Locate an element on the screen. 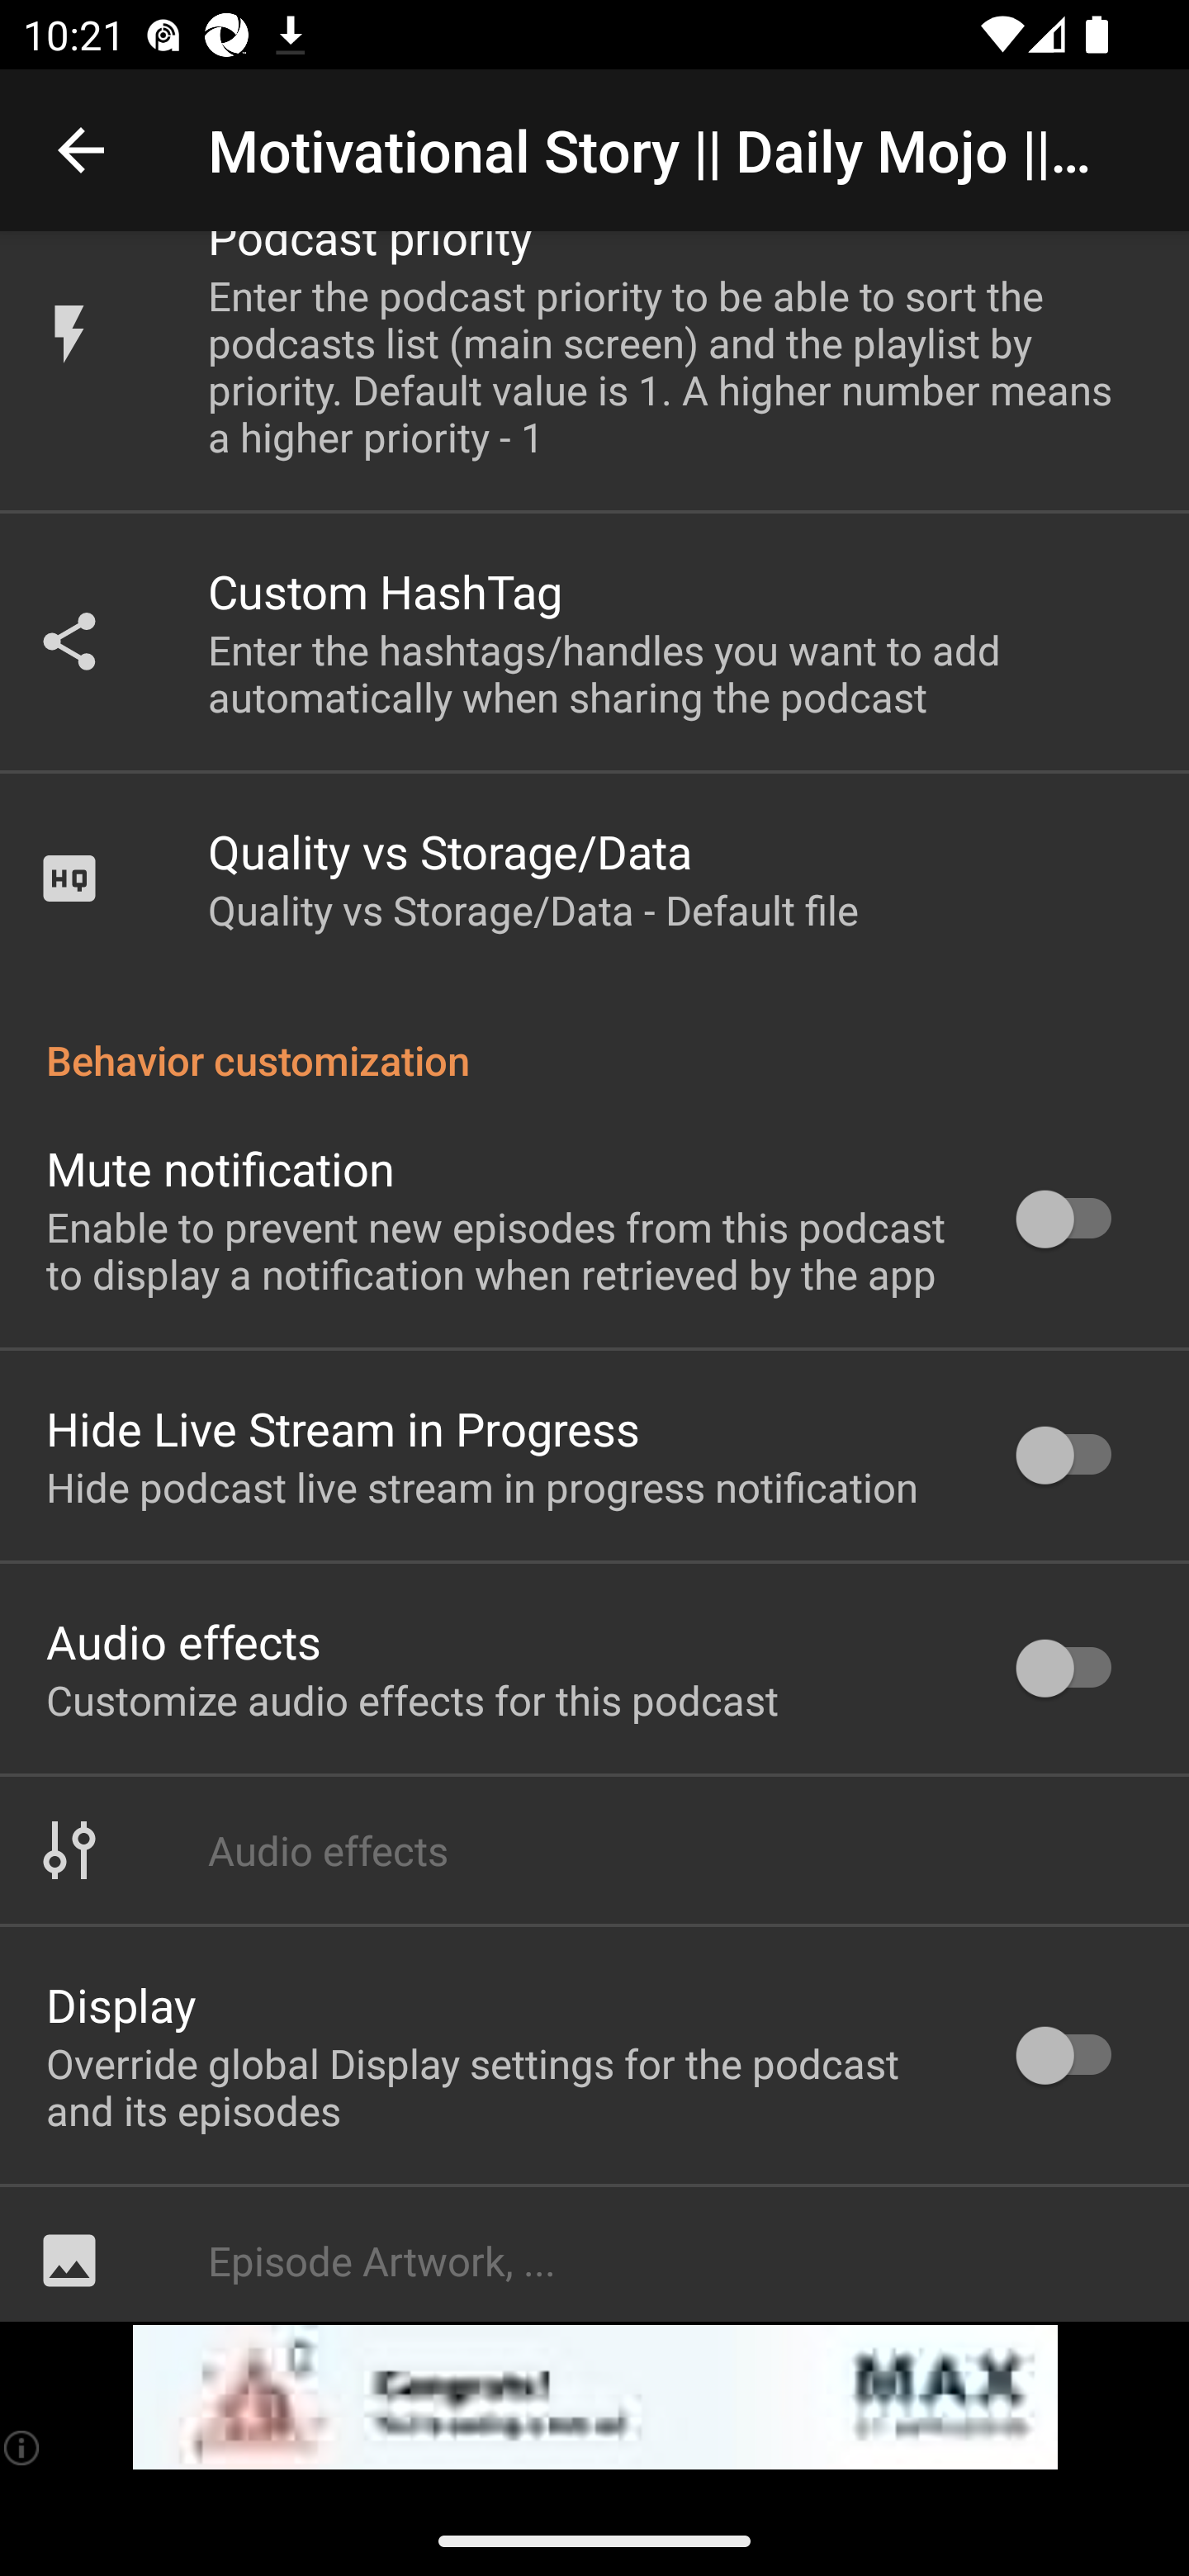 This screenshot has width=1189, height=2576. Navigate up is located at coordinates (81, 150).